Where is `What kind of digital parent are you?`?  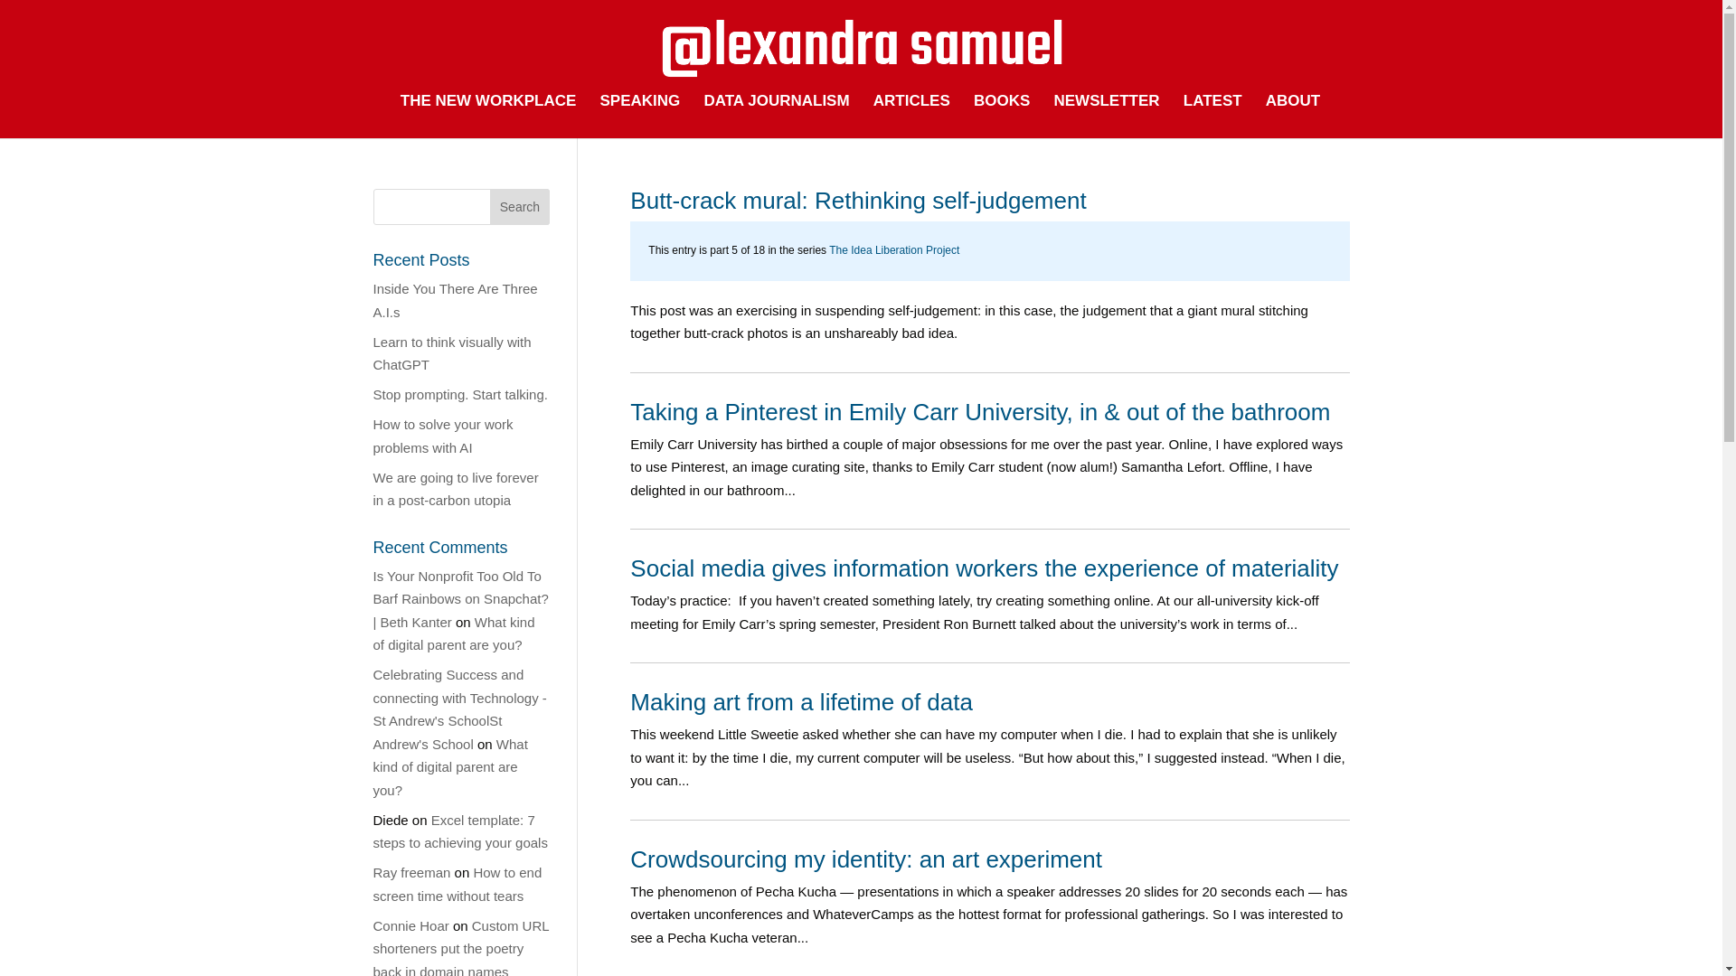
What kind of digital parent are you? is located at coordinates (454, 633).